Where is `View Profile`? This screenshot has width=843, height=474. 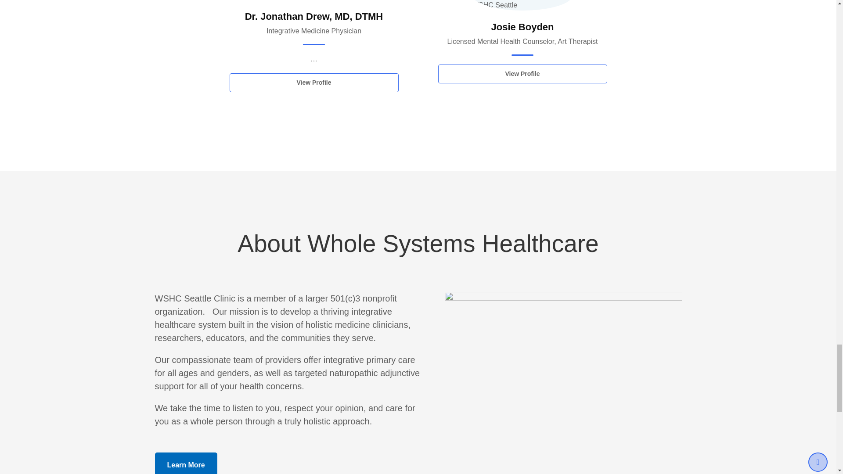
View Profile is located at coordinates (313, 83).